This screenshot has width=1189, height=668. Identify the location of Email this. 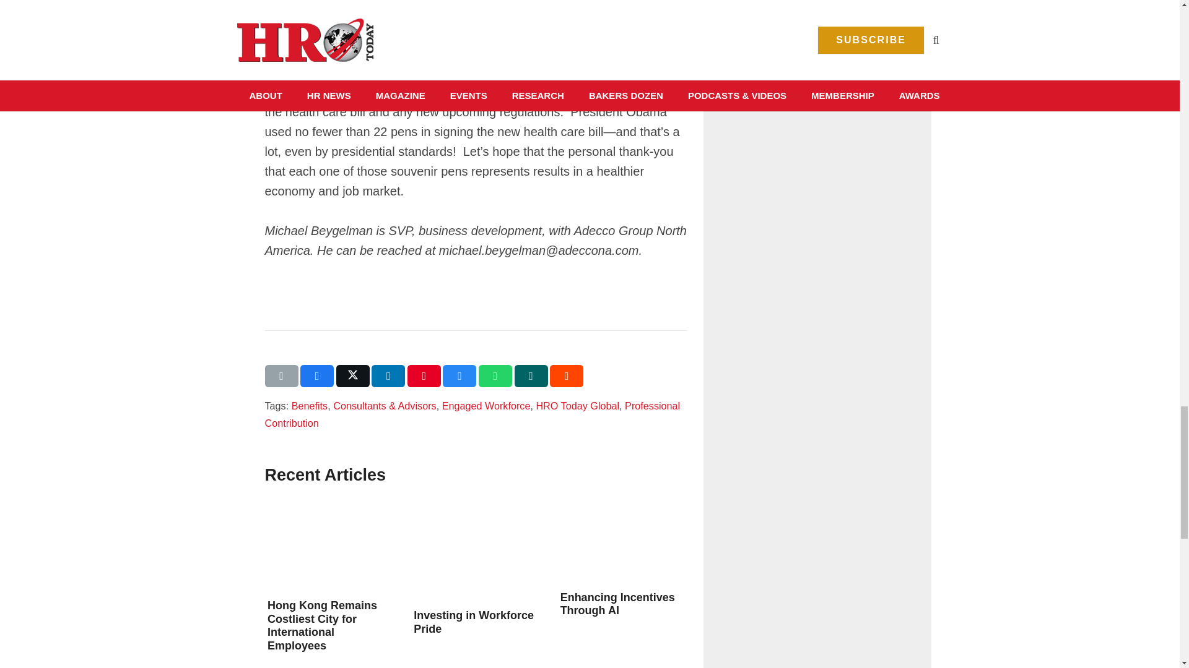
(281, 376).